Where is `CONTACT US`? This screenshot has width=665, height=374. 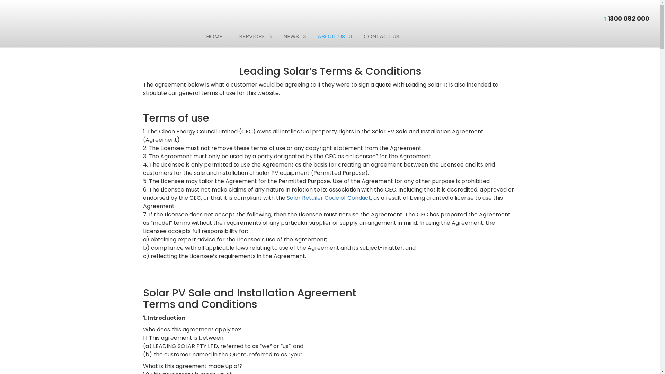
CONTACT US is located at coordinates (382, 37).